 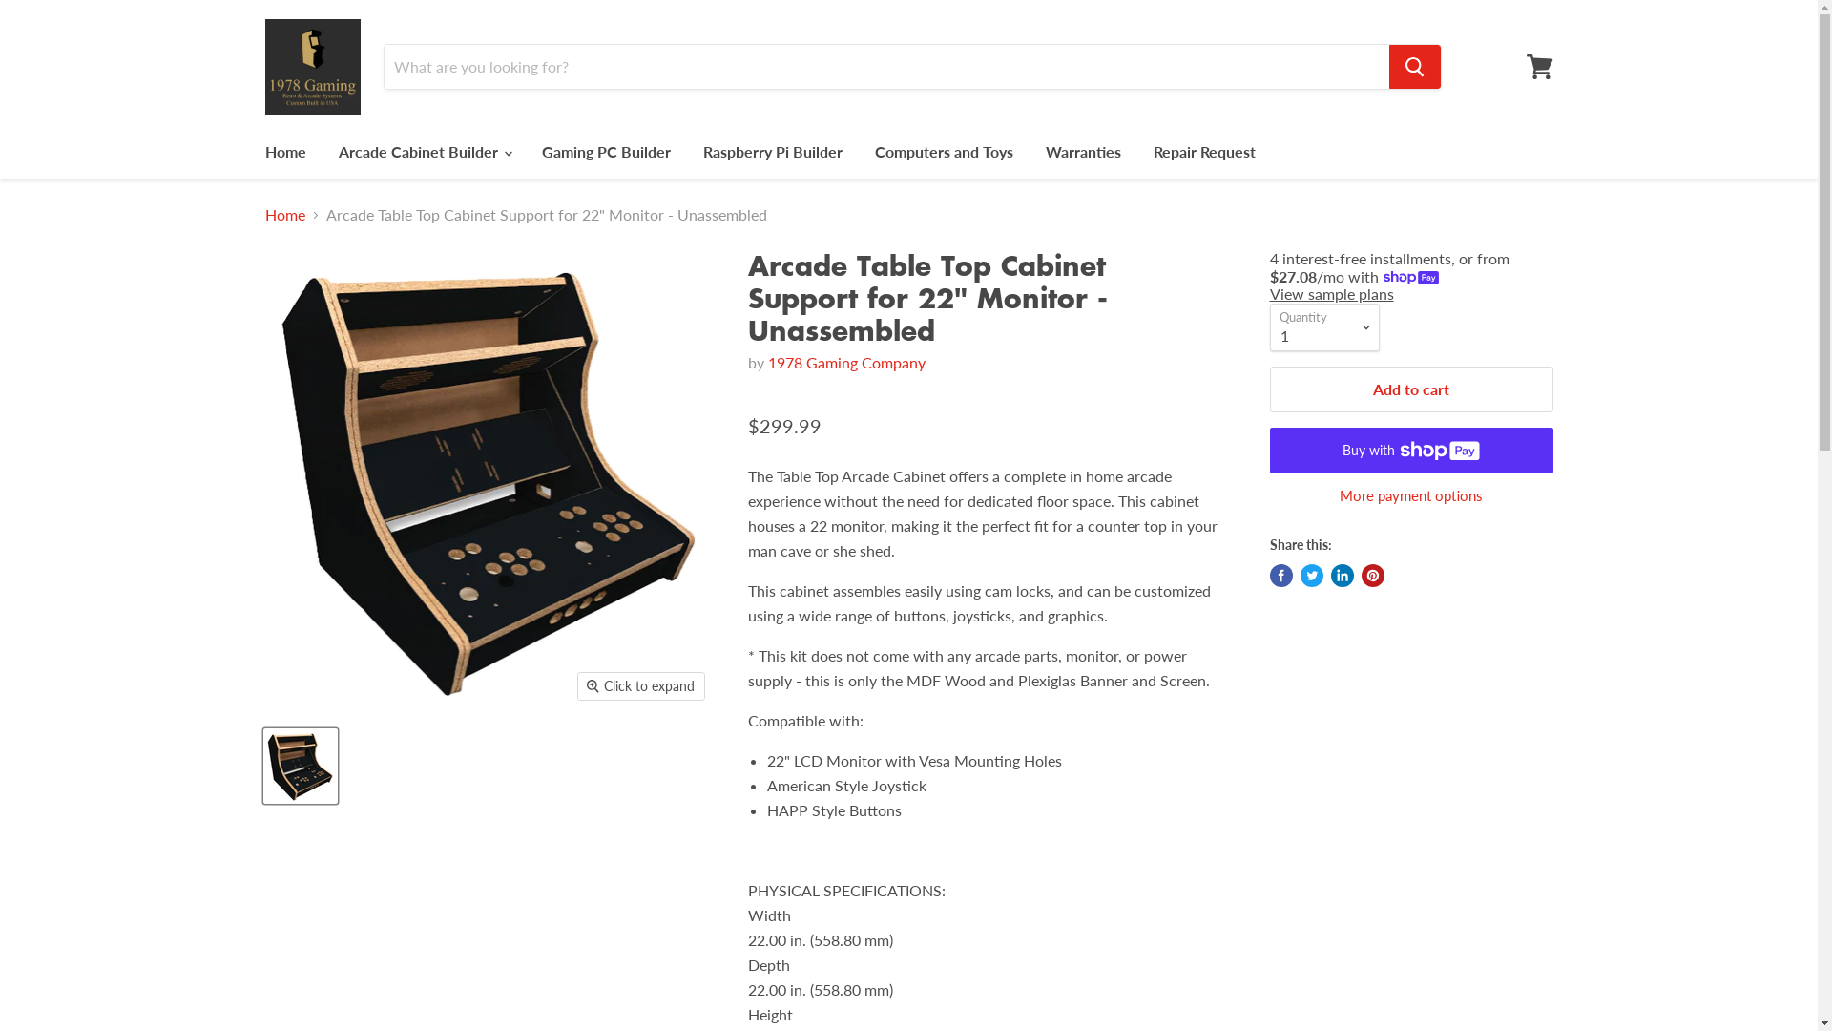 I want to click on Share on Facebook, so click(x=1280, y=576).